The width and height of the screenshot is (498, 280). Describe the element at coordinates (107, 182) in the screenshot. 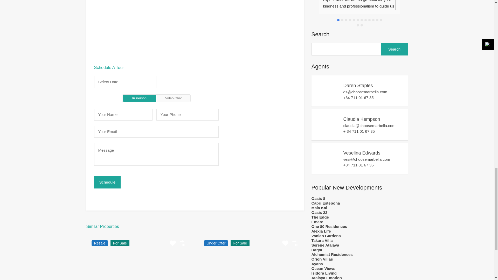

I see `Schedule` at that location.